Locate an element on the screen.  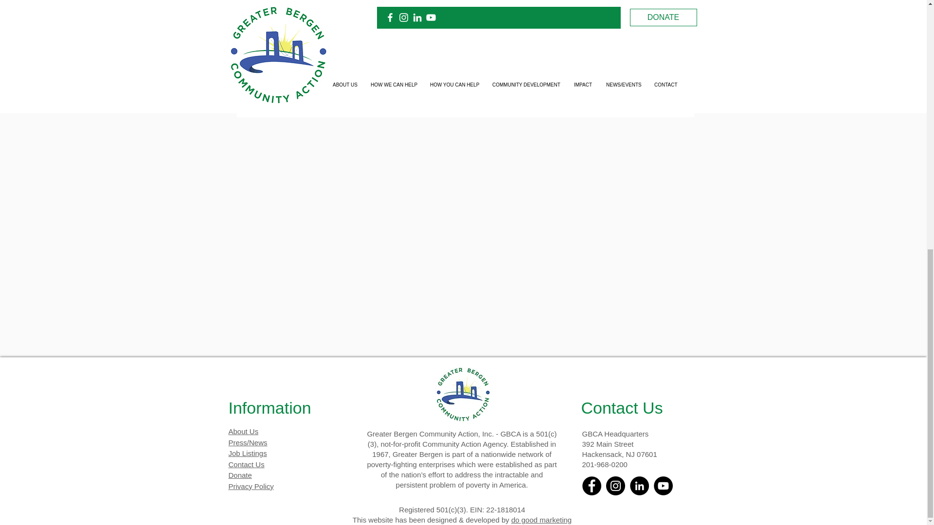
Job Listings is located at coordinates (248, 453).